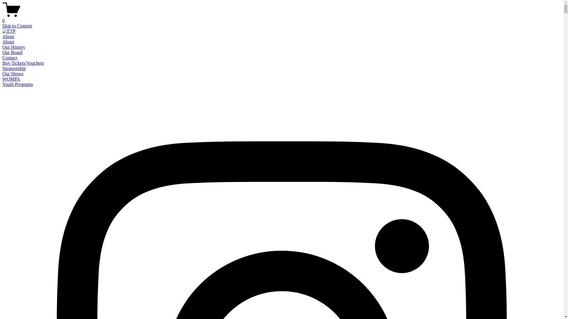 Image resolution: width=568 pixels, height=319 pixels. Describe the element at coordinates (8, 37) in the screenshot. I see `About` at that location.